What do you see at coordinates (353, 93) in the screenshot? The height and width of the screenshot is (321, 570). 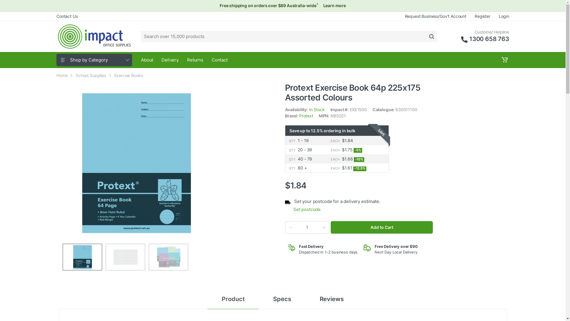 I see `Protext Exercise Book 64p 225x175 Assorted Colours` at bounding box center [353, 93].